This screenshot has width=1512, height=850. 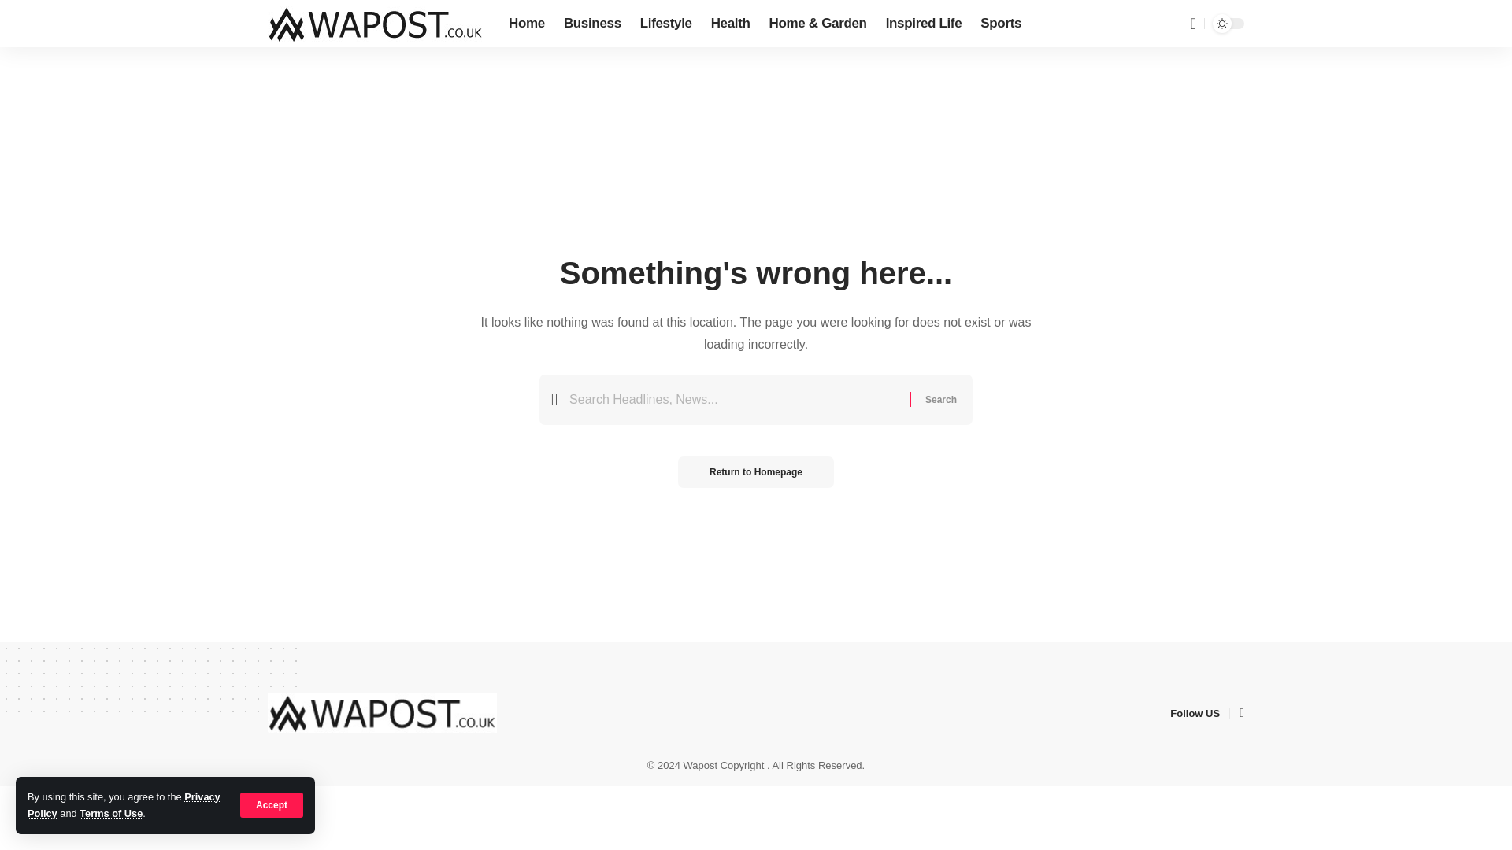 I want to click on Lifestyle, so click(x=665, y=24).